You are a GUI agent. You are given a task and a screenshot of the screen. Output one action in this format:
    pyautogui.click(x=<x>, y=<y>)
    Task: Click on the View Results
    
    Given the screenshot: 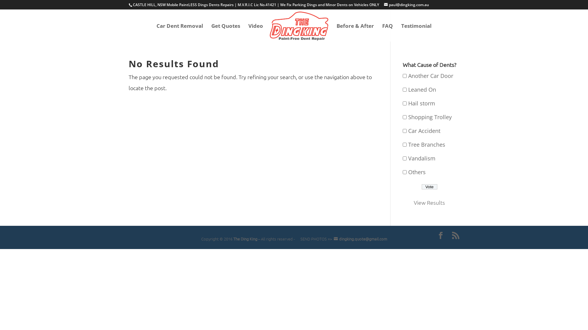 What is the action you would take?
    pyautogui.click(x=429, y=202)
    